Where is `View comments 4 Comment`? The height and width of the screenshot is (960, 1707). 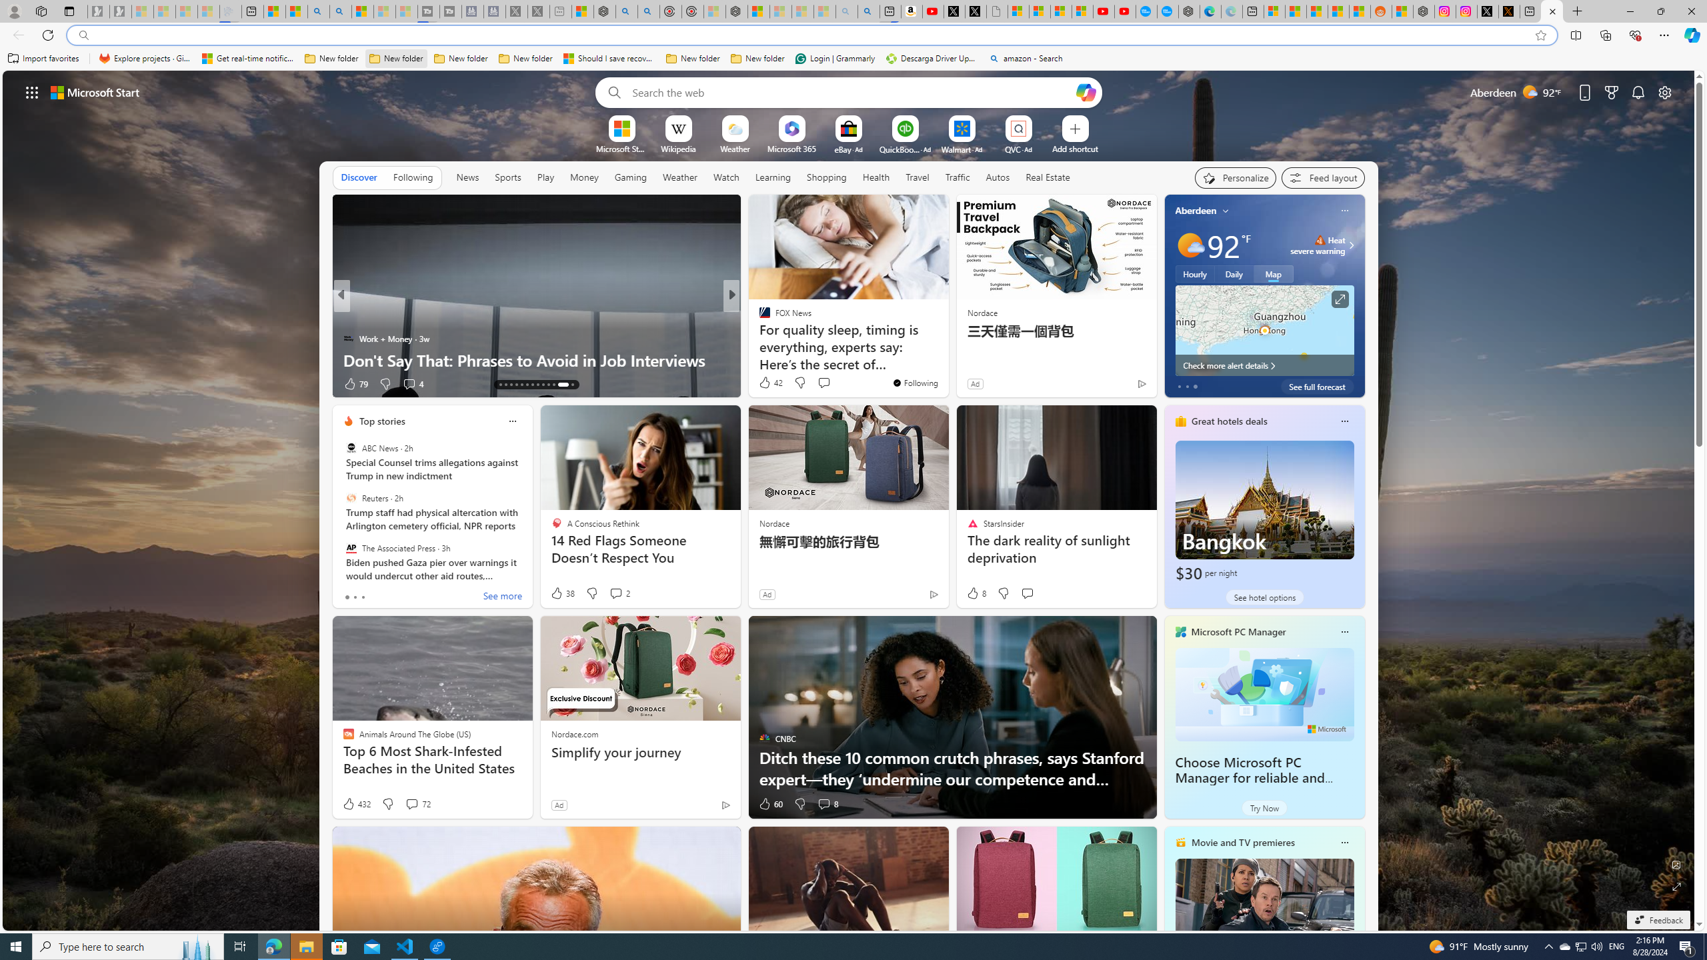 View comments 4 Comment is located at coordinates (409, 383).